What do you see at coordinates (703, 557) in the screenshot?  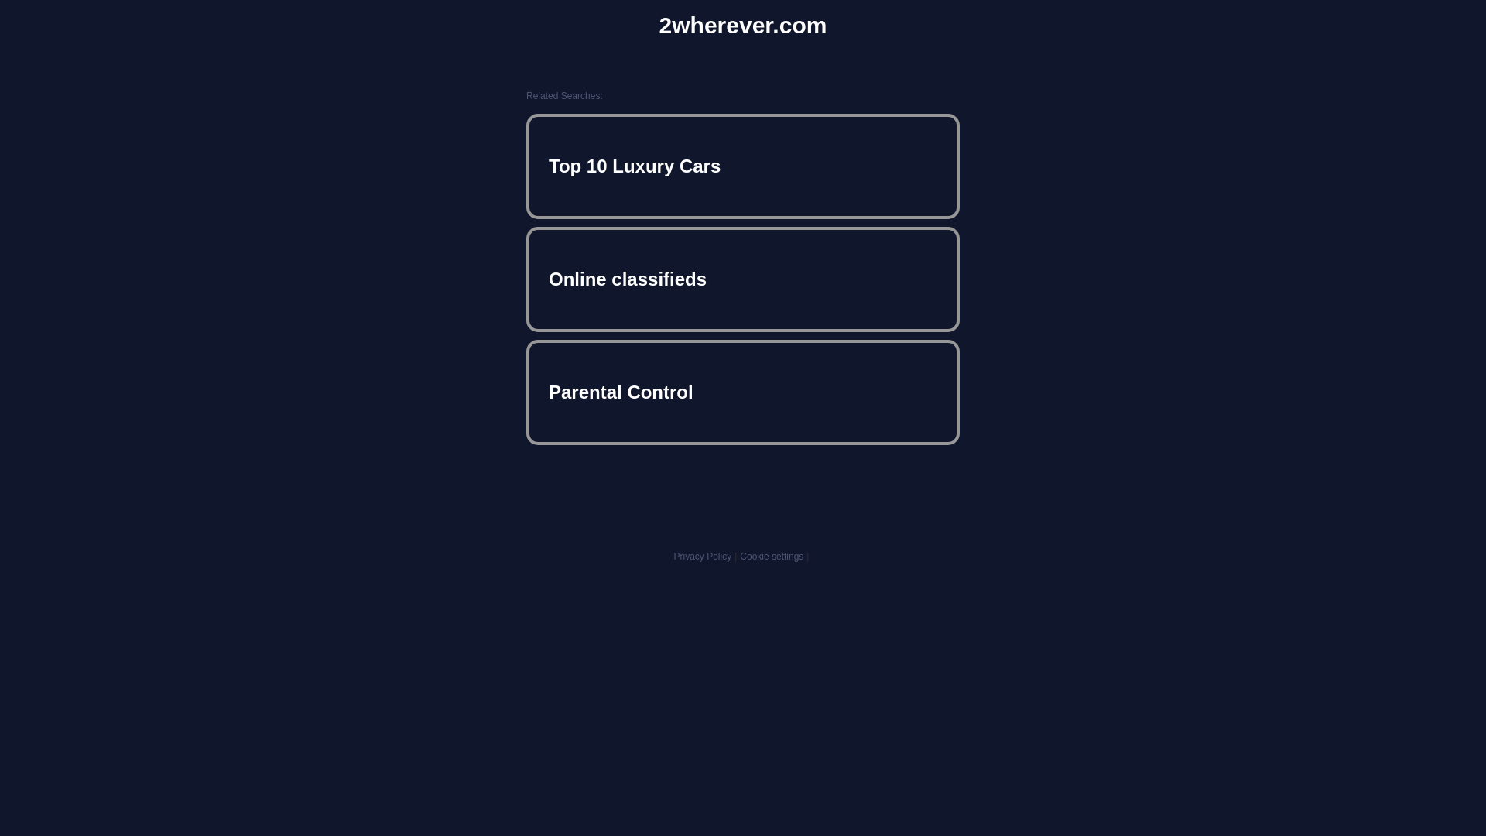 I see `Privacy Policy` at bounding box center [703, 557].